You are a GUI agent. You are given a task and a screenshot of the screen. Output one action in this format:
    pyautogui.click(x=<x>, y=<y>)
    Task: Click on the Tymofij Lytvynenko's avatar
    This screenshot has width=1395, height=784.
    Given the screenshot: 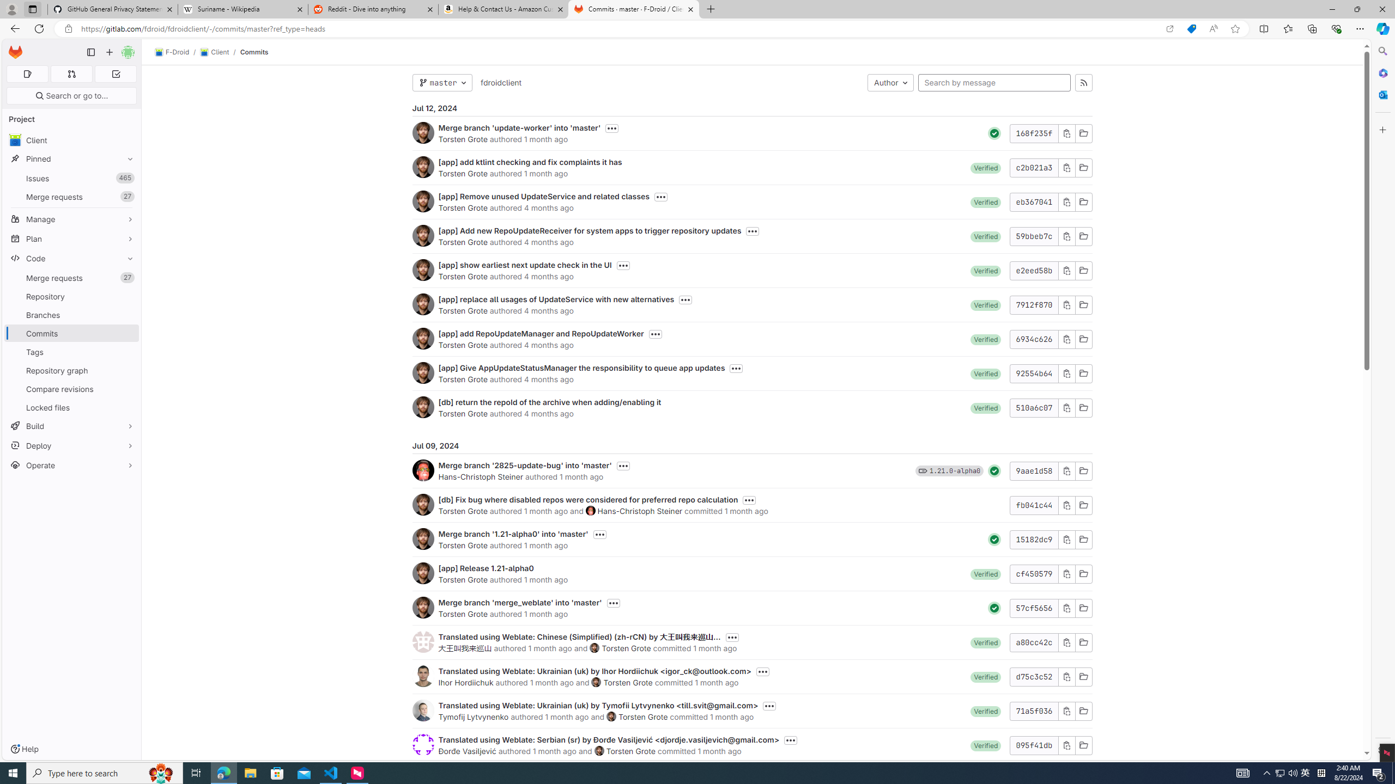 What is the action you would take?
    pyautogui.click(x=423, y=710)
    